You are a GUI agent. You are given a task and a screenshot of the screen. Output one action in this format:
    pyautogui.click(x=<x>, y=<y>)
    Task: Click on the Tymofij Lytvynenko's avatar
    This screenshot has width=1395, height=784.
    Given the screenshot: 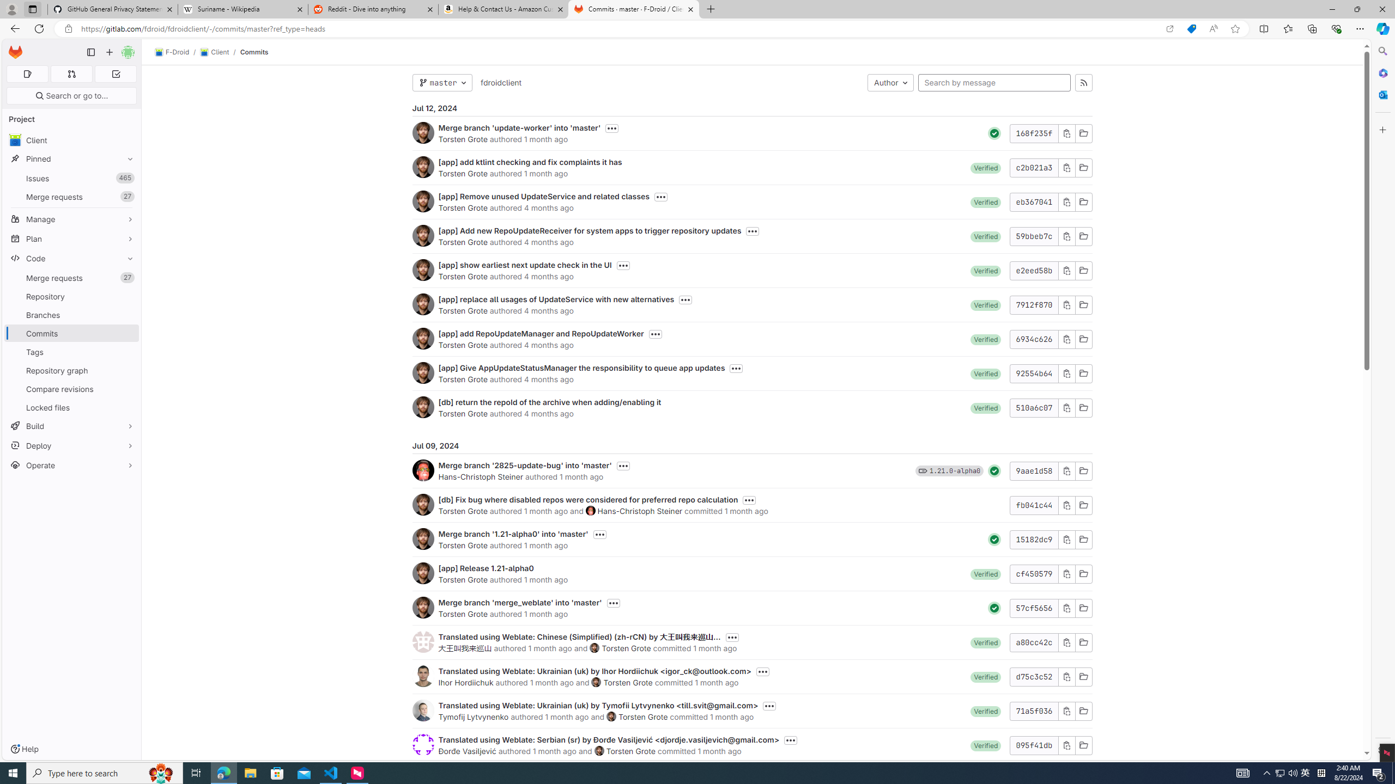 What is the action you would take?
    pyautogui.click(x=423, y=710)
    